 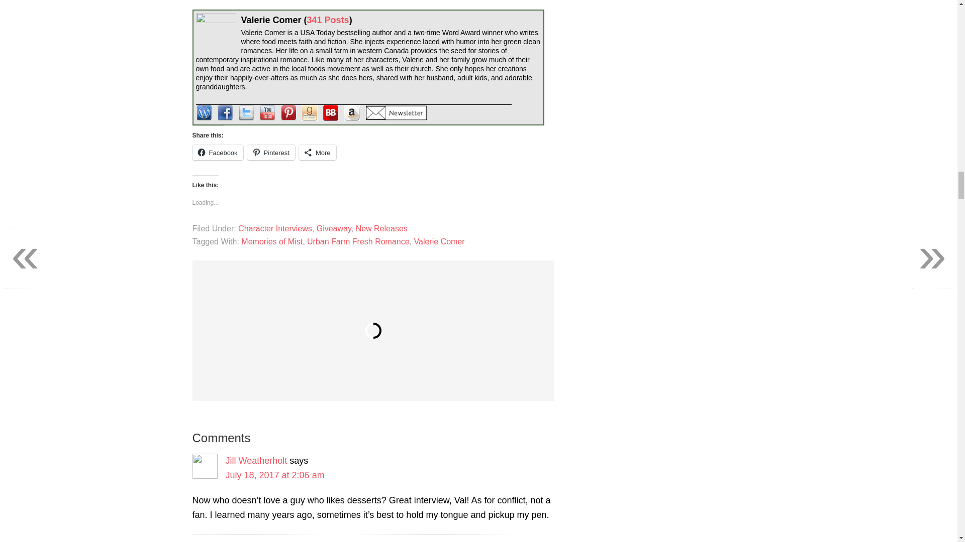 I want to click on Facebook, so click(x=217, y=153).